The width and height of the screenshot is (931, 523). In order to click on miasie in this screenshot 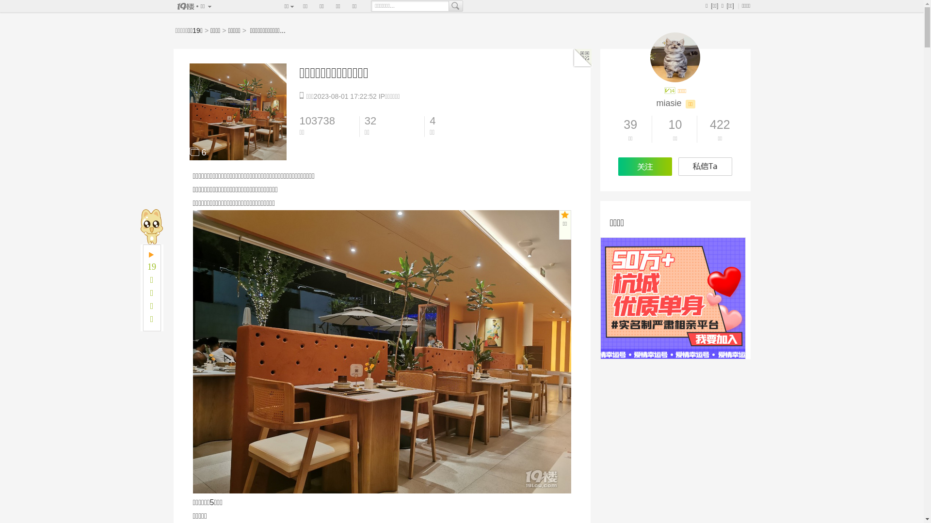, I will do `click(669, 103)`.